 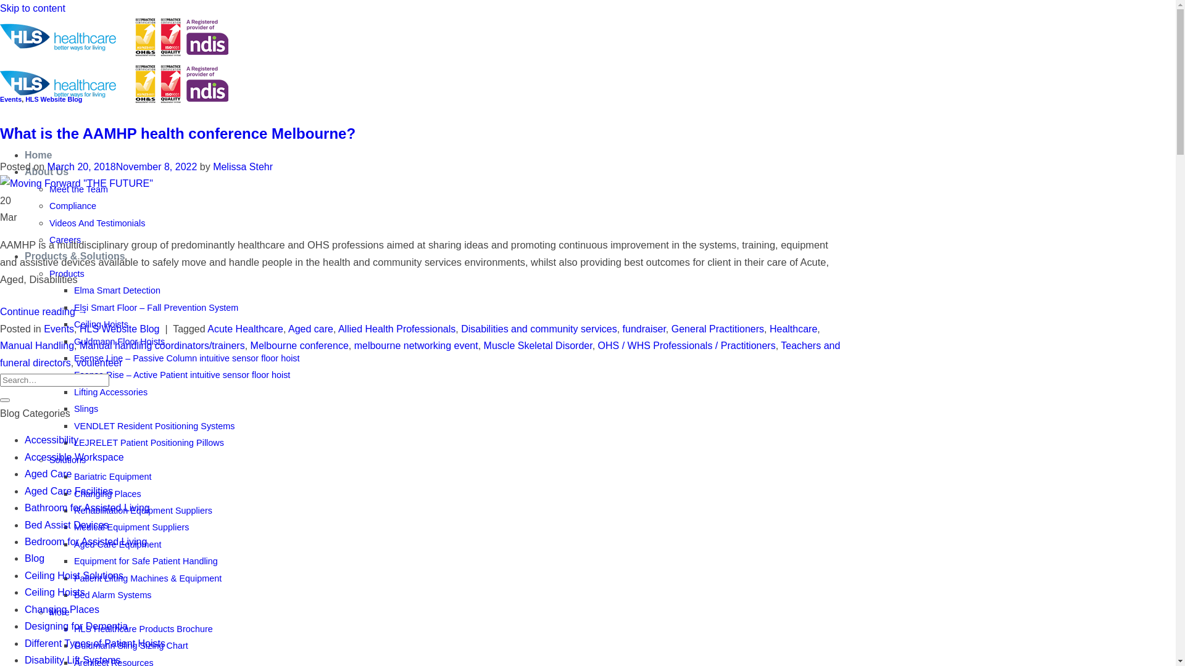 What do you see at coordinates (686, 345) in the screenshot?
I see `OHS / WHS Professionals / Practitioners` at bounding box center [686, 345].